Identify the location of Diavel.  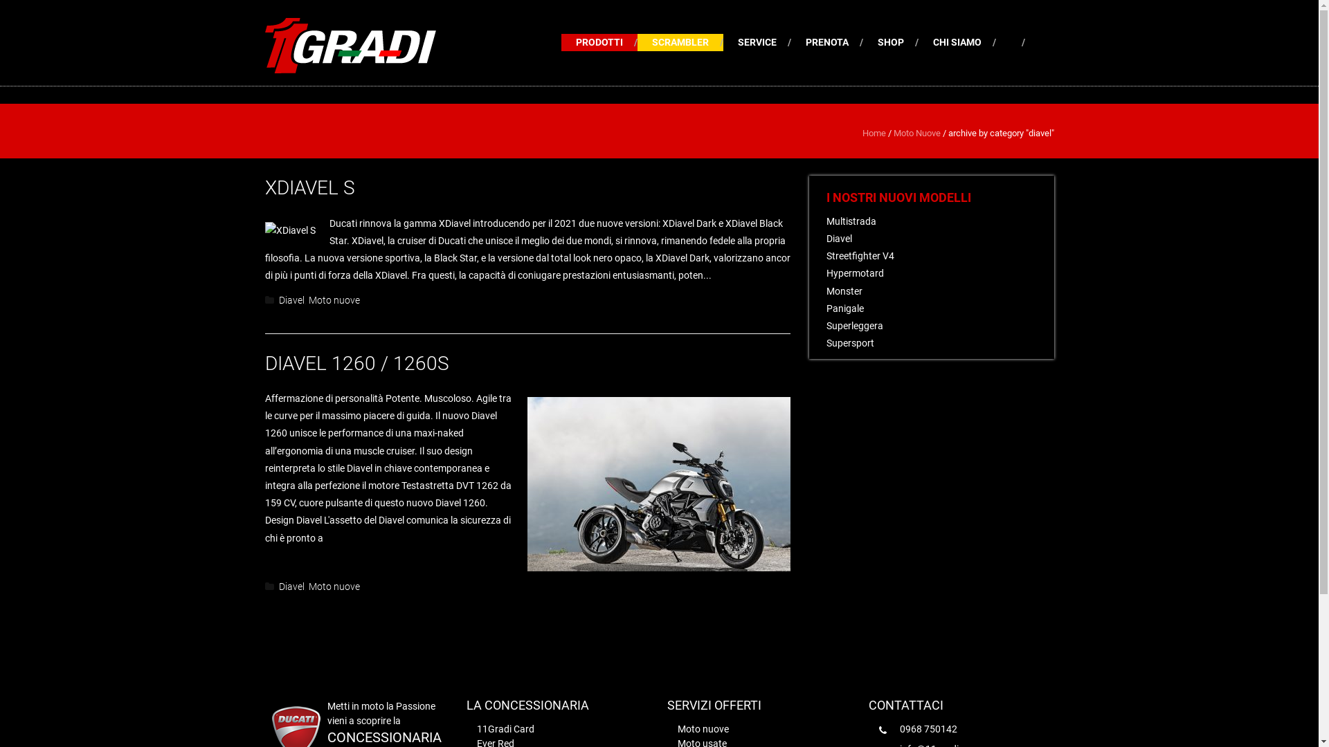
(839, 239).